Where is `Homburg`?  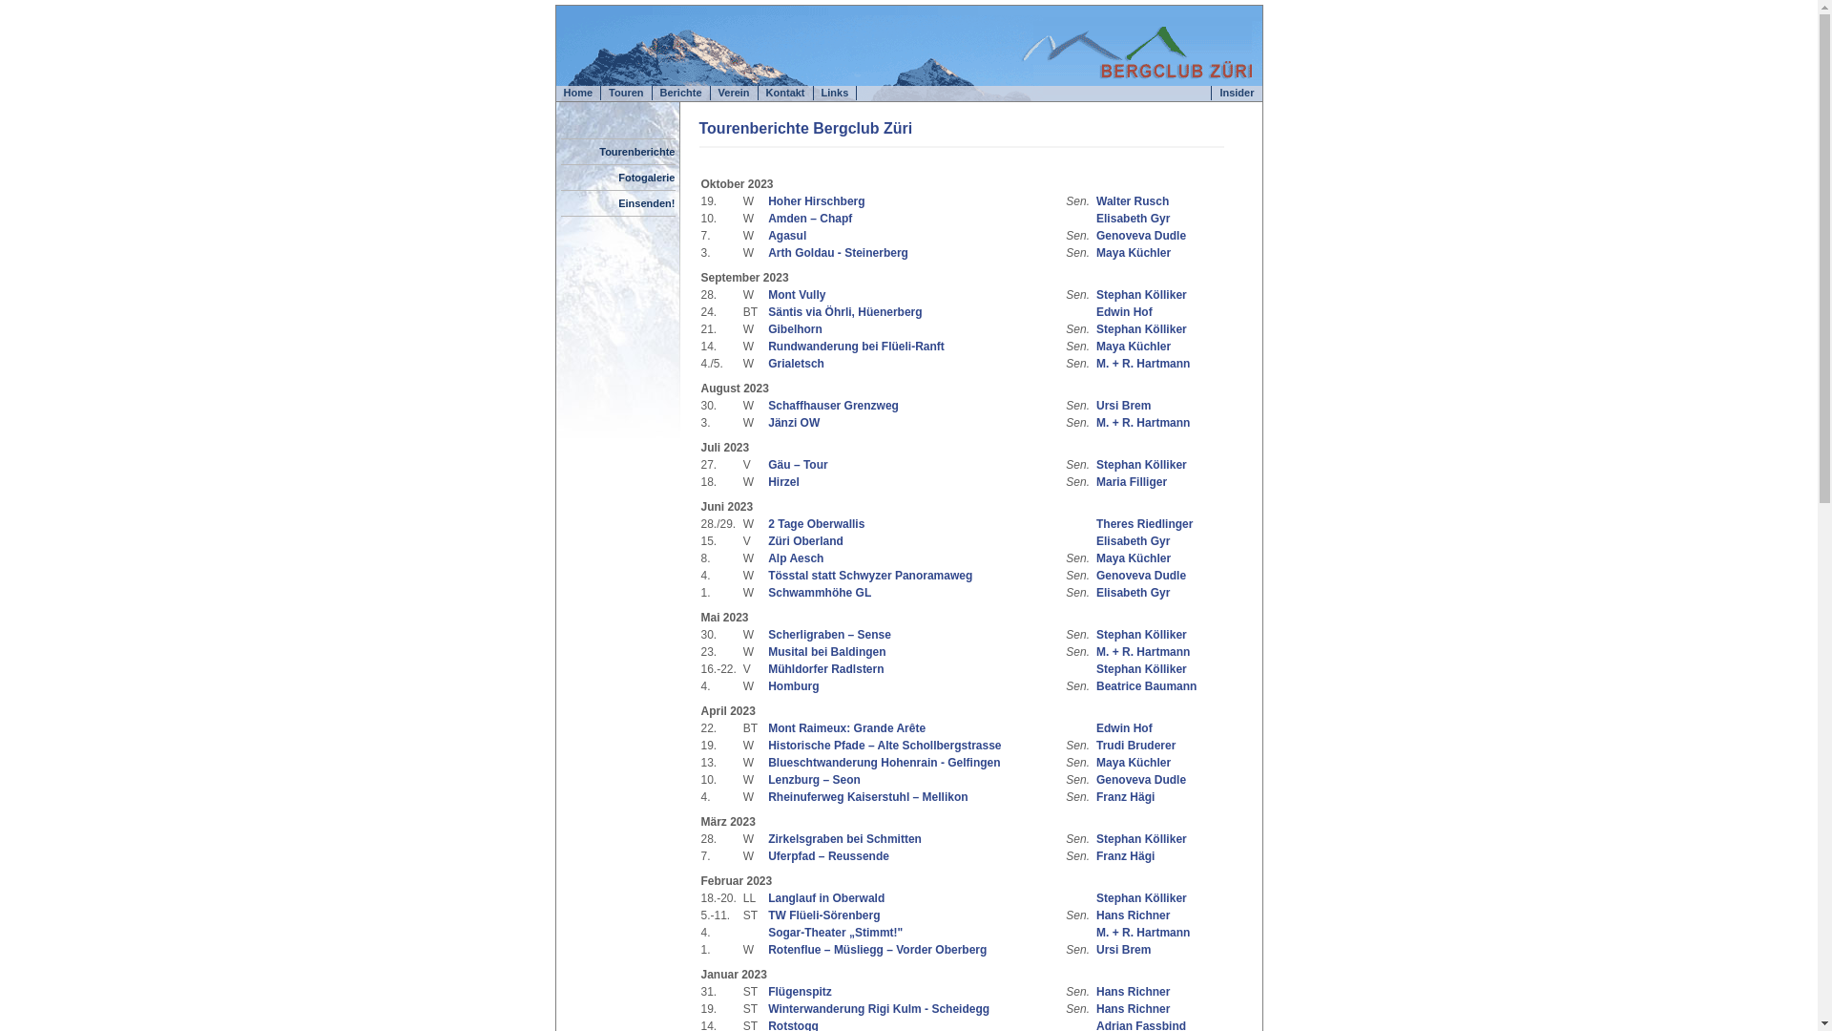
Homburg is located at coordinates (794, 686).